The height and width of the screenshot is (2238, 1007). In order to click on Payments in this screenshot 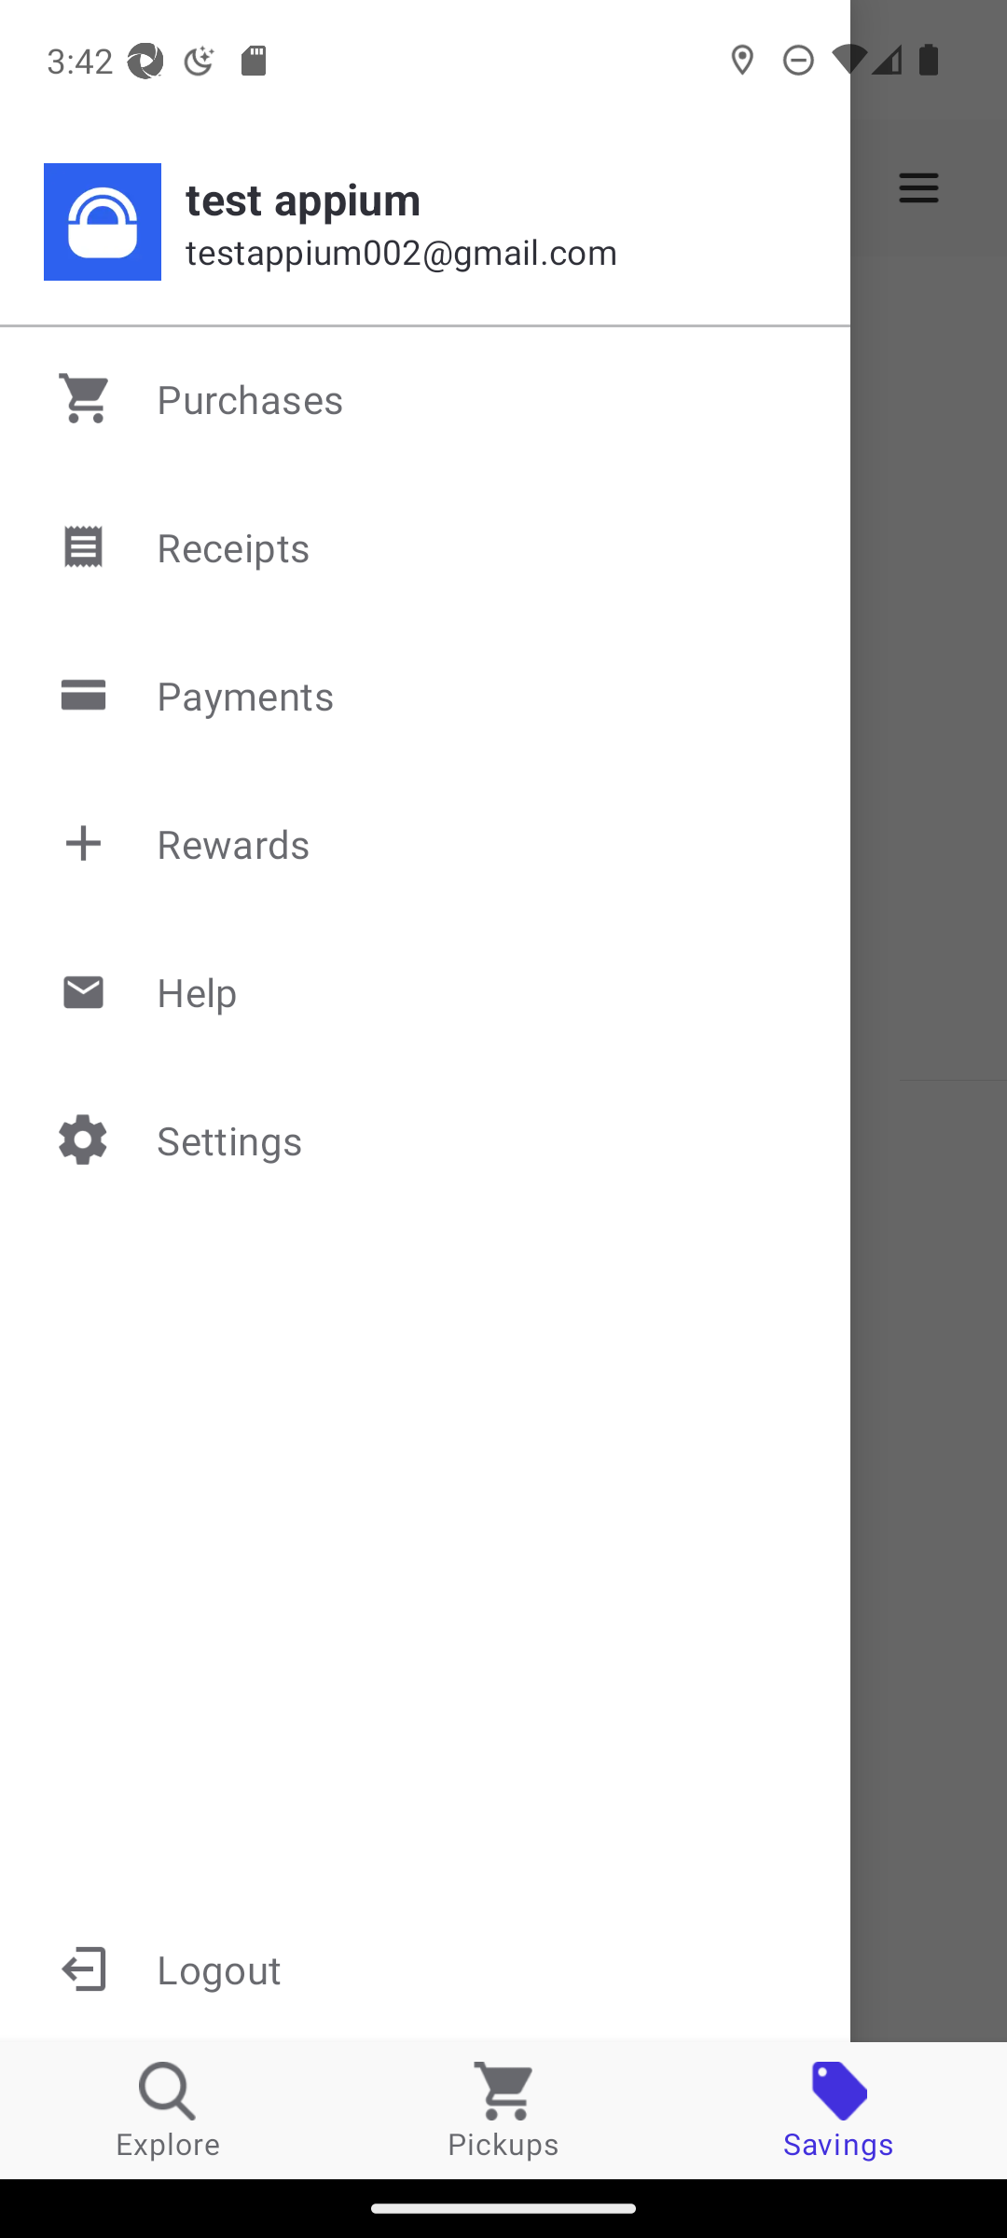, I will do `click(427, 696)`.